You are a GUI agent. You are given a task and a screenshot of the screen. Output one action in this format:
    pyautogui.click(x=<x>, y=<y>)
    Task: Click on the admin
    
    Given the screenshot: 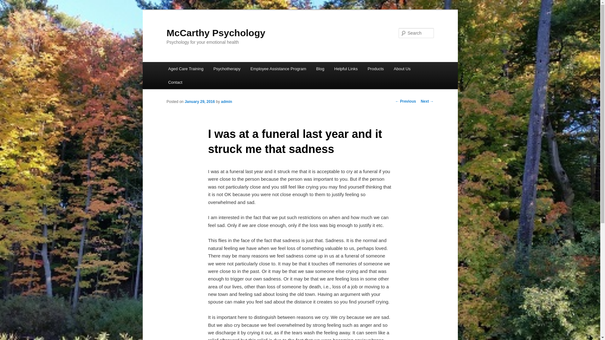 What is the action you would take?
    pyautogui.click(x=226, y=102)
    